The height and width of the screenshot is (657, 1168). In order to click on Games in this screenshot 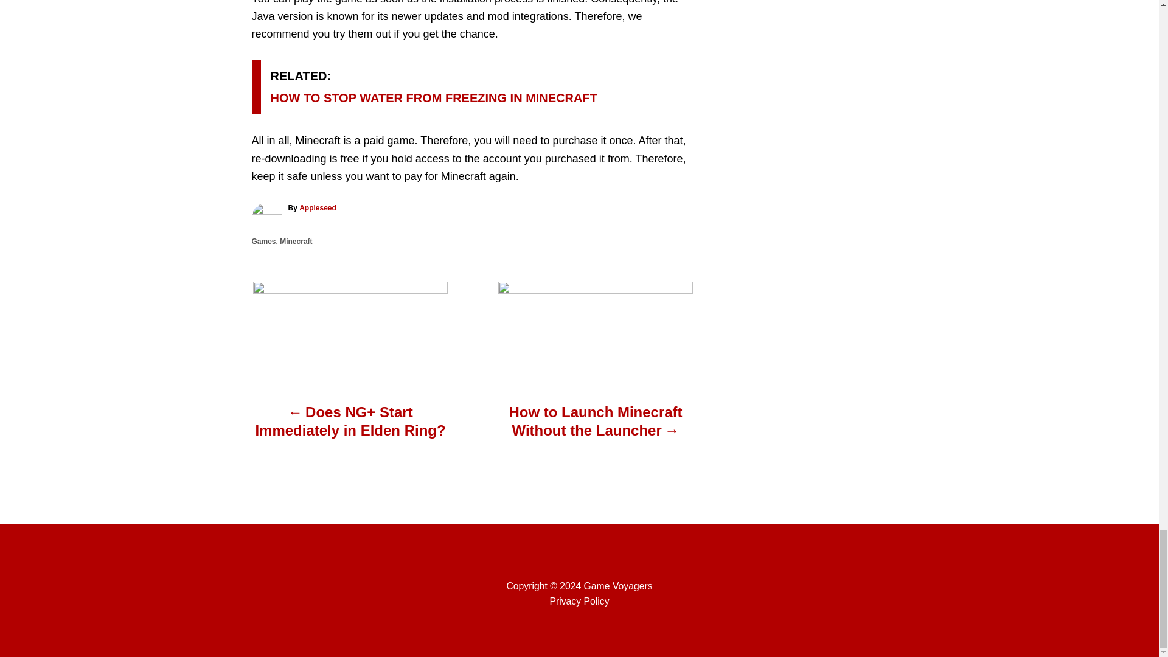, I will do `click(264, 241)`.